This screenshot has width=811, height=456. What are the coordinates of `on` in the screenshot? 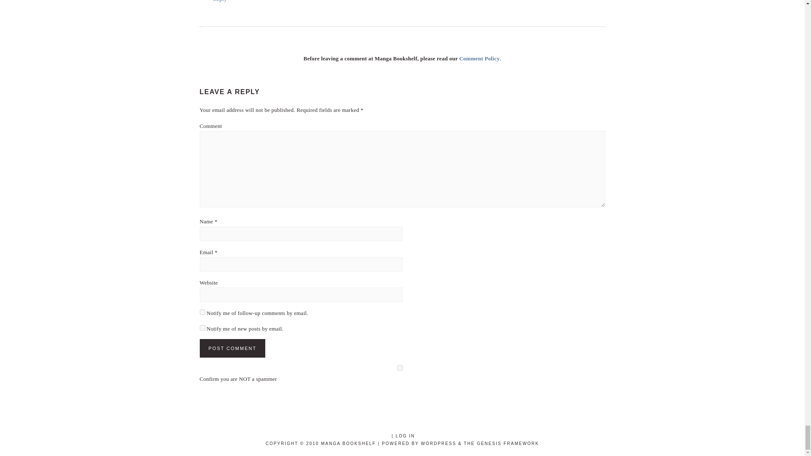 It's located at (400, 368).